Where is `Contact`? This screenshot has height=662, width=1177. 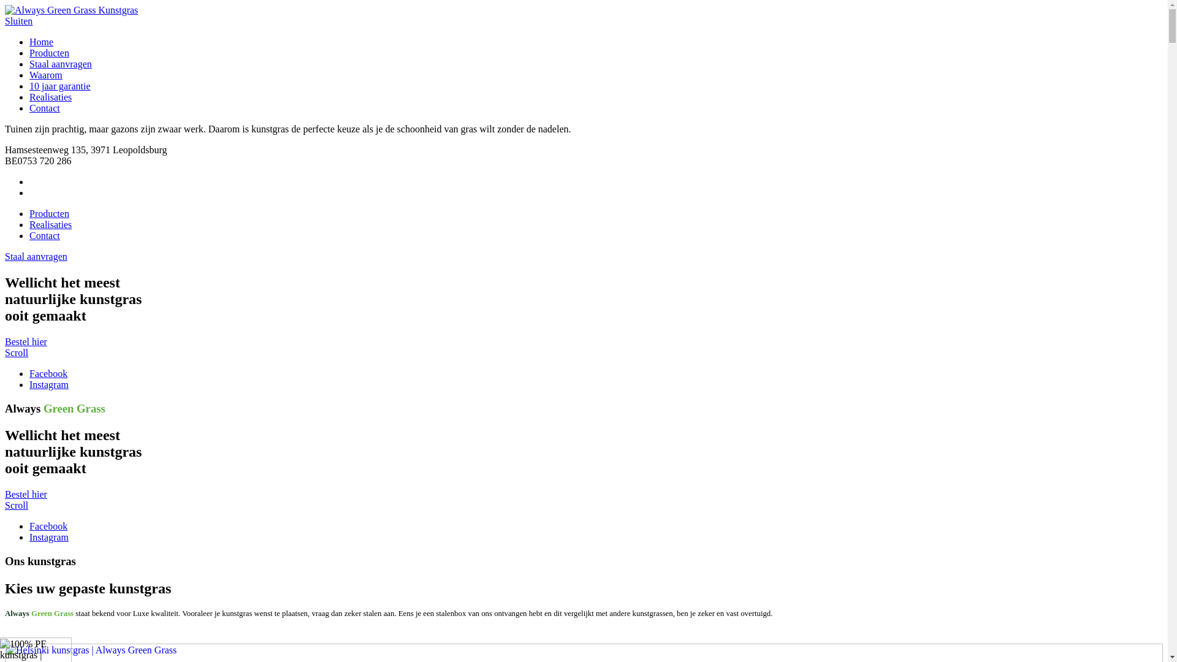
Contact is located at coordinates (45, 108).